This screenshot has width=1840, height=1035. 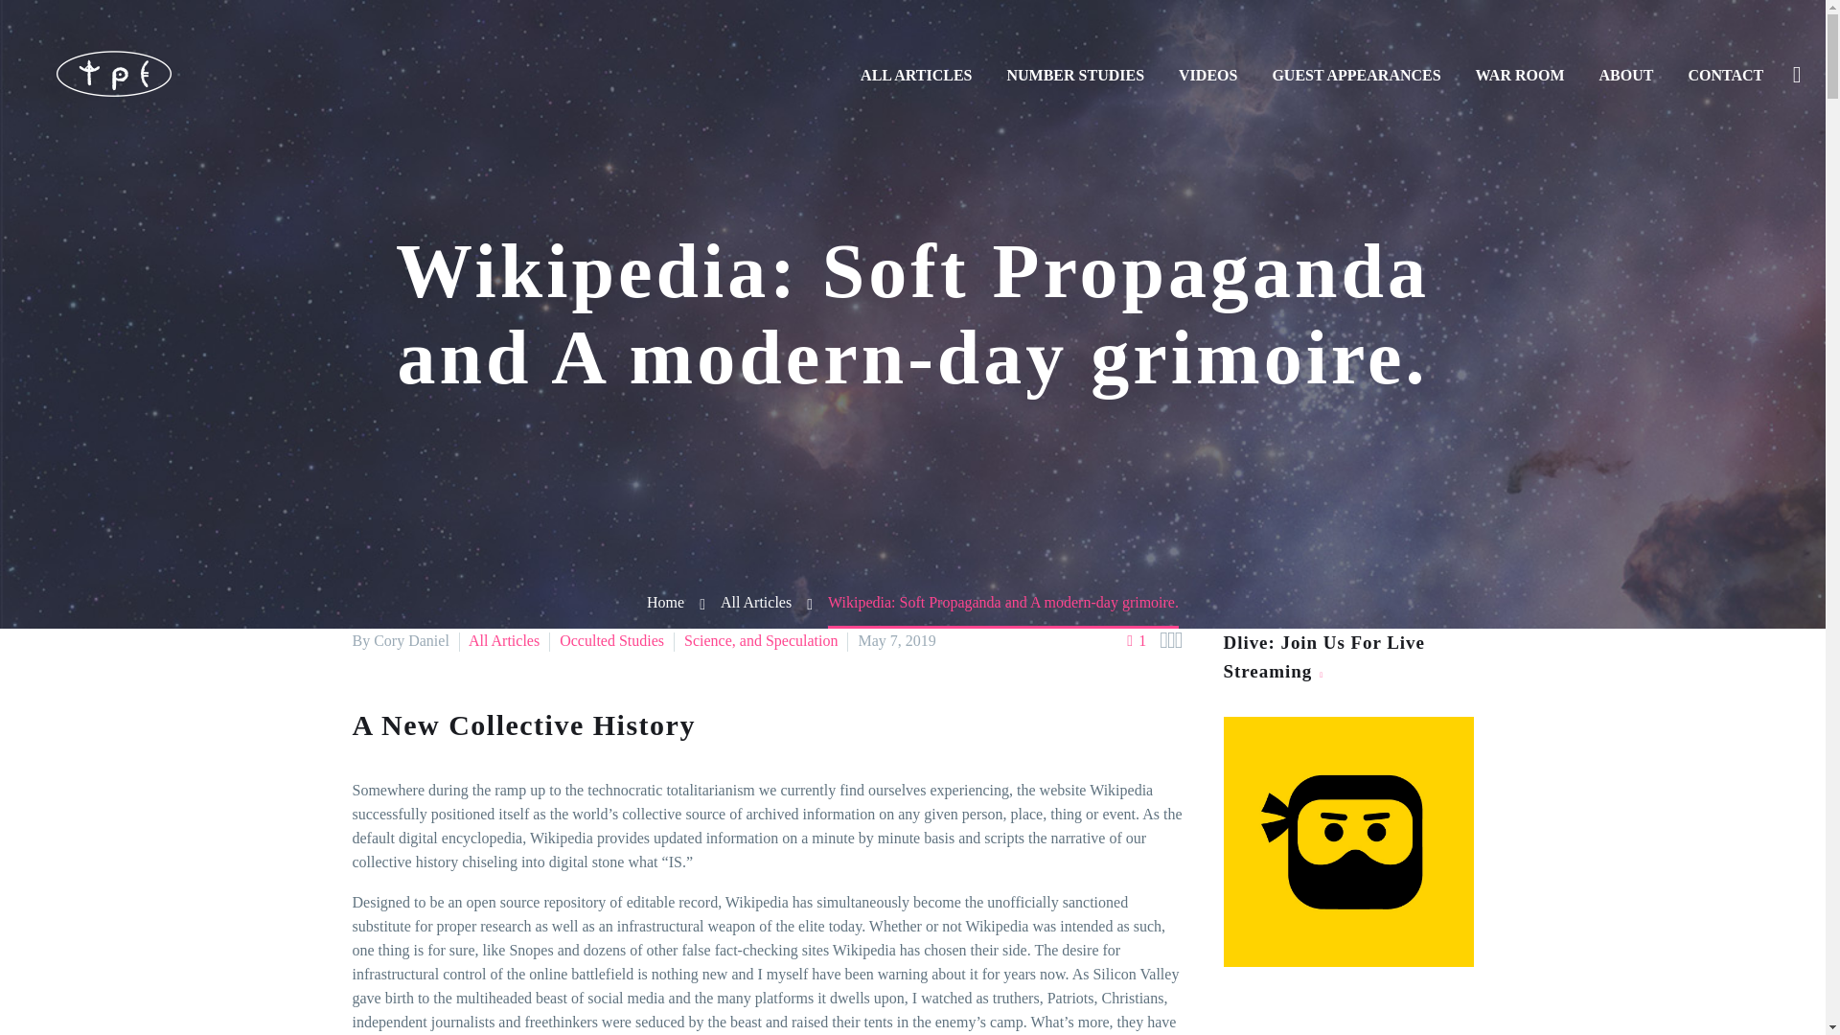 I want to click on ALL ARTICLES, so click(x=916, y=75).